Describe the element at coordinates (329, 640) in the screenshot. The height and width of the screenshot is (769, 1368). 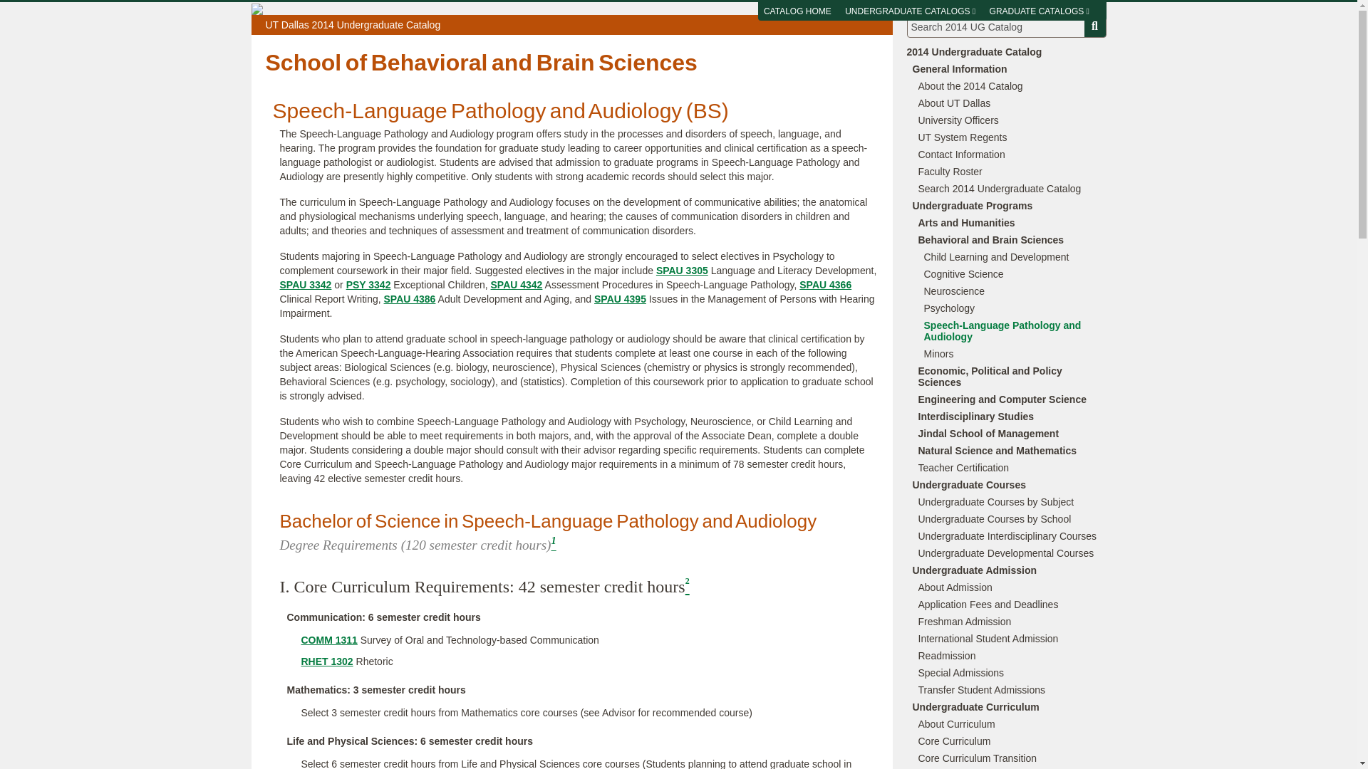
I see `COMM 1311` at that location.